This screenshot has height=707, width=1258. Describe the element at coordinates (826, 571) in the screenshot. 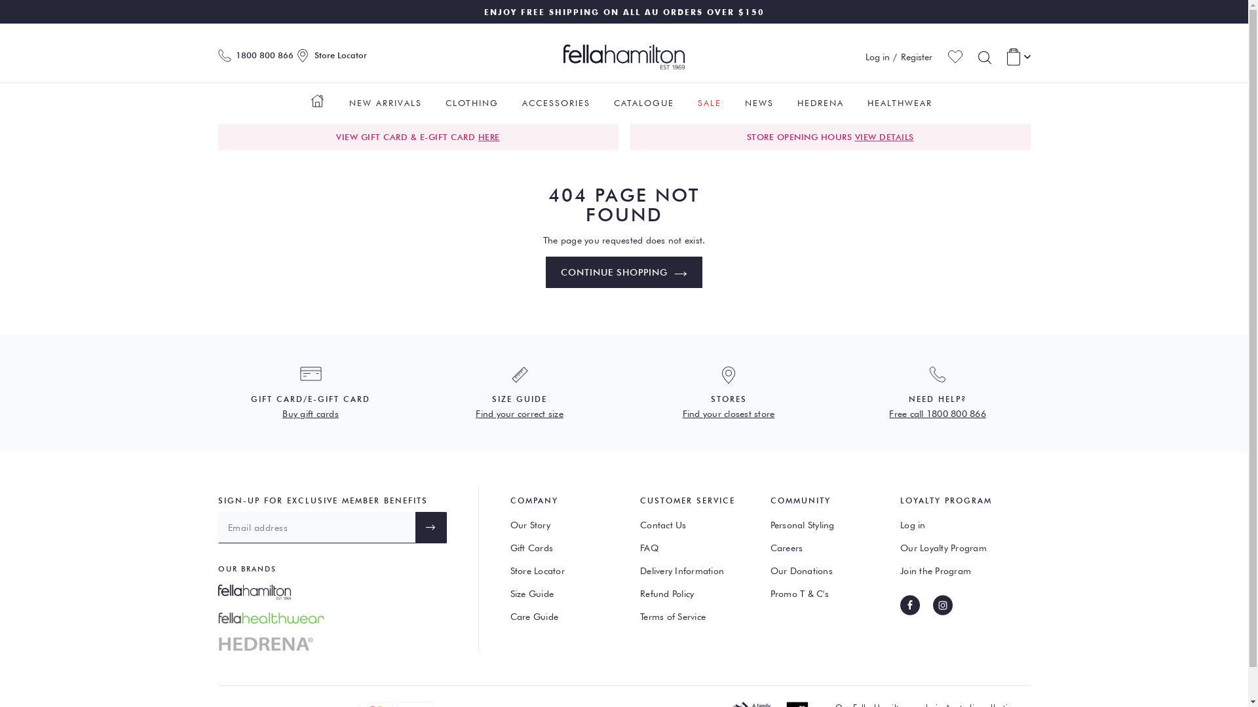

I see `Our Donations` at that location.